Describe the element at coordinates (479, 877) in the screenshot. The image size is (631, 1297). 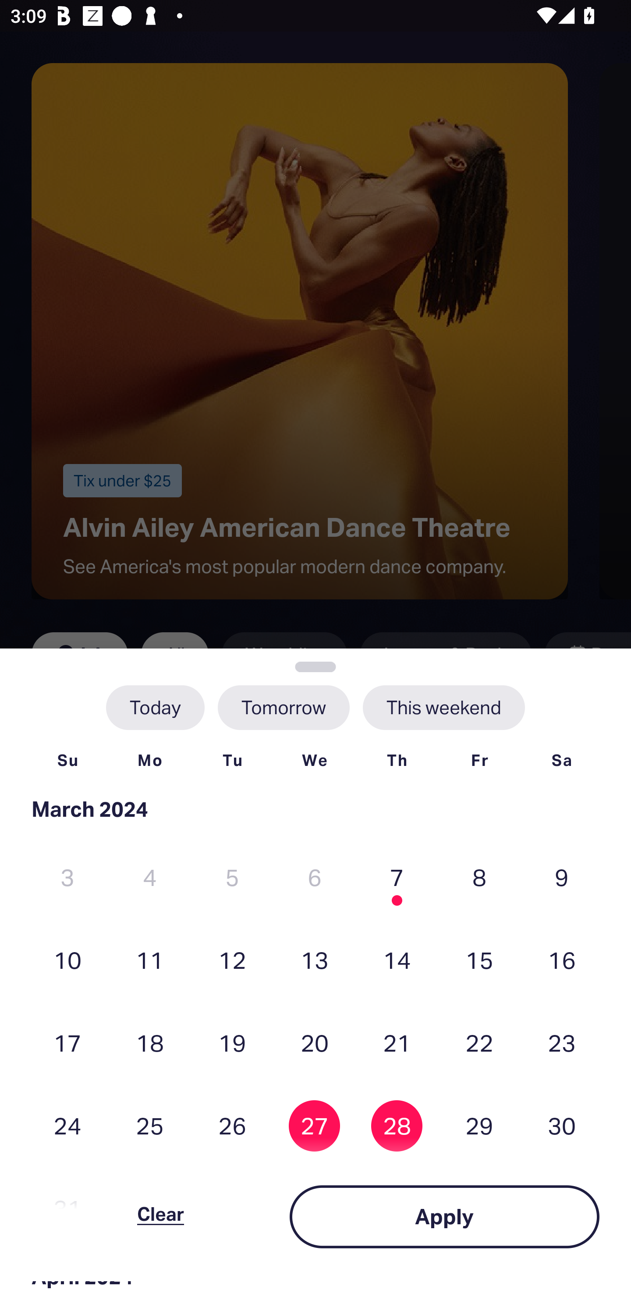
I see `8` at that location.